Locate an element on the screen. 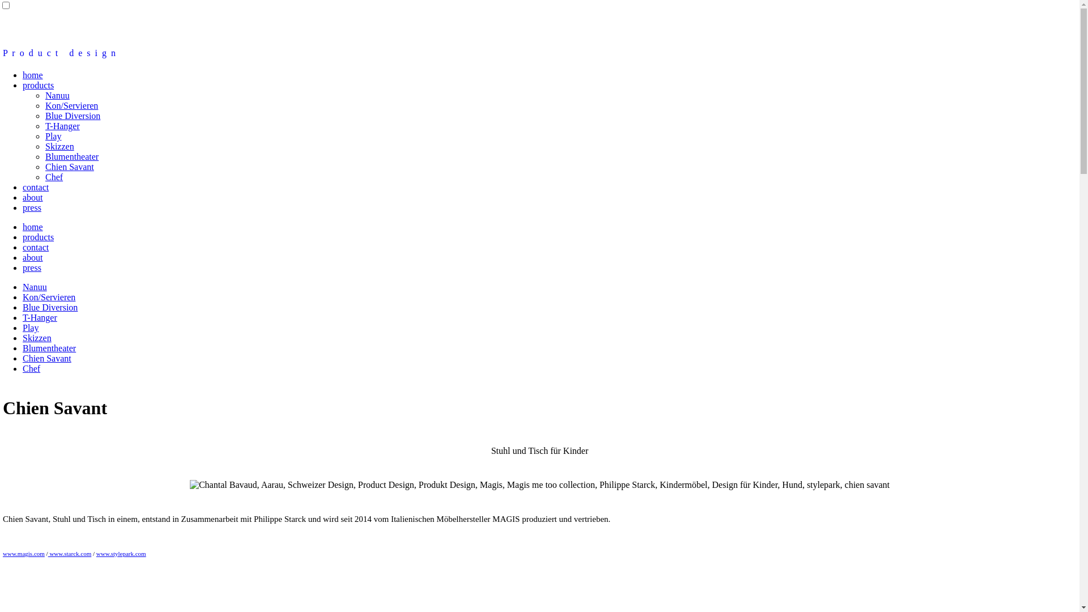 The width and height of the screenshot is (1088, 612). contact is located at coordinates (36, 187).